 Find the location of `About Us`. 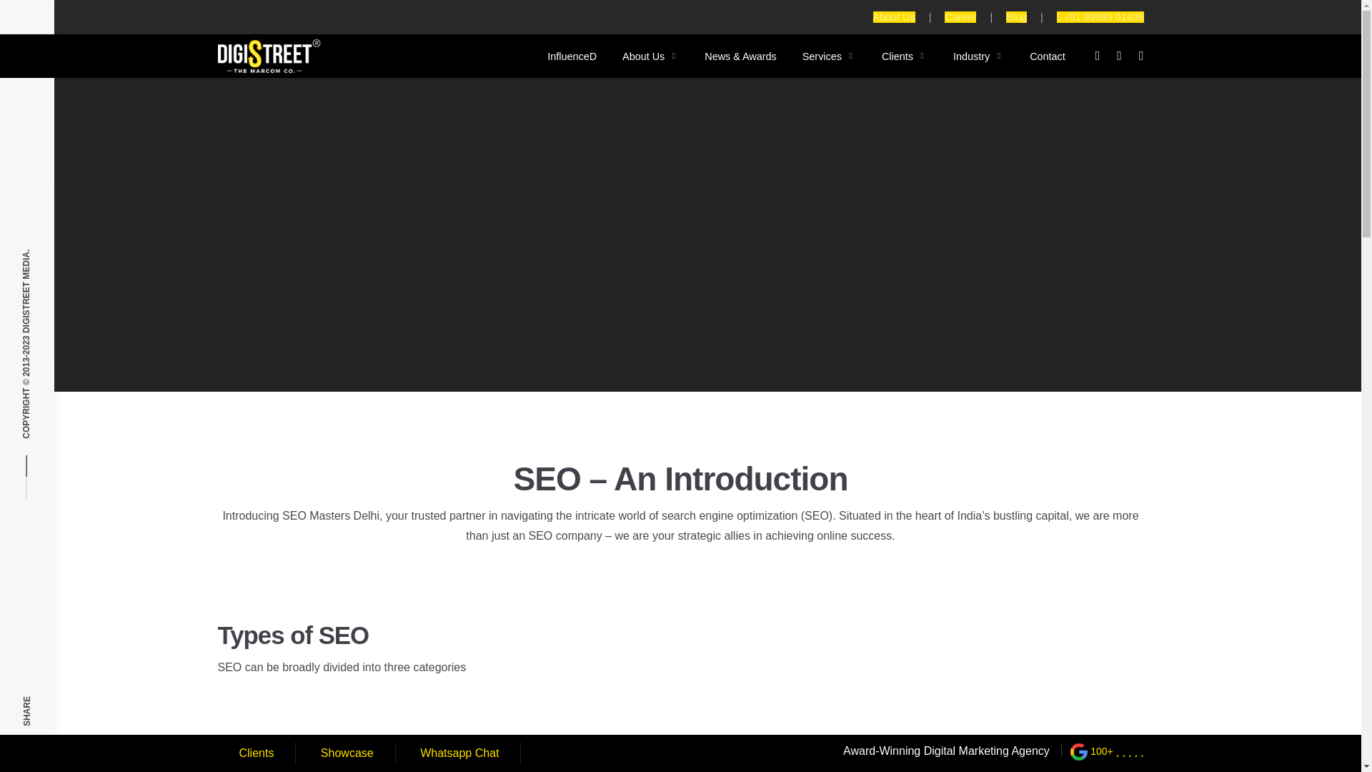

About Us is located at coordinates (643, 56).